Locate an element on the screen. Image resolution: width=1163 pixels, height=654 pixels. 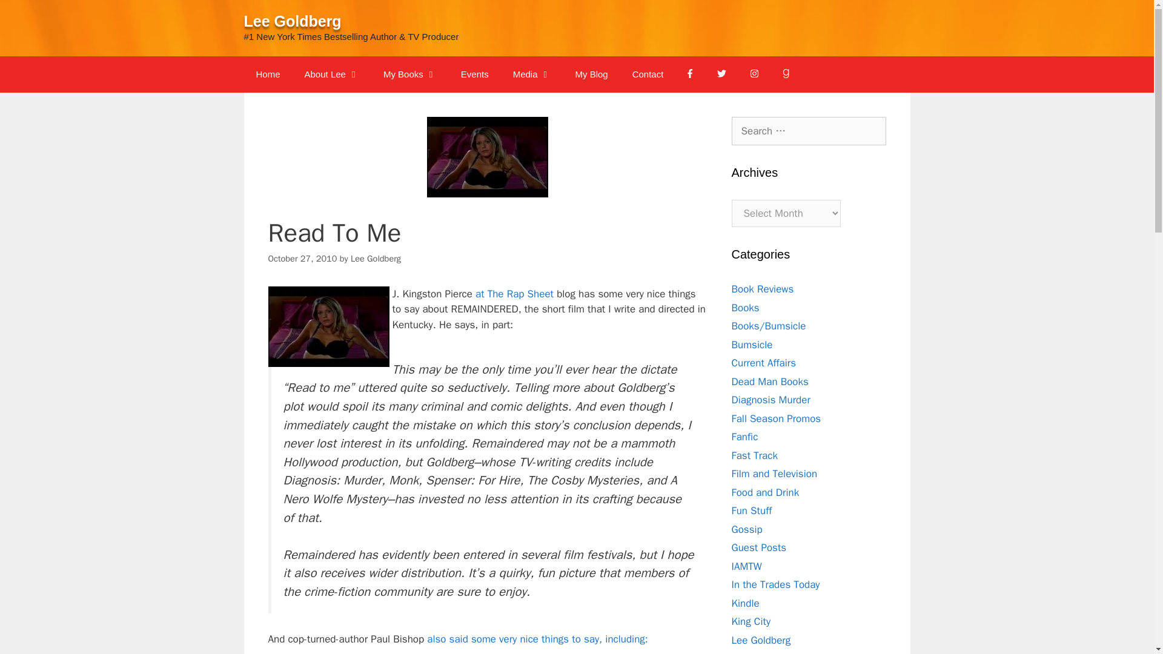
Events is located at coordinates (475, 74).